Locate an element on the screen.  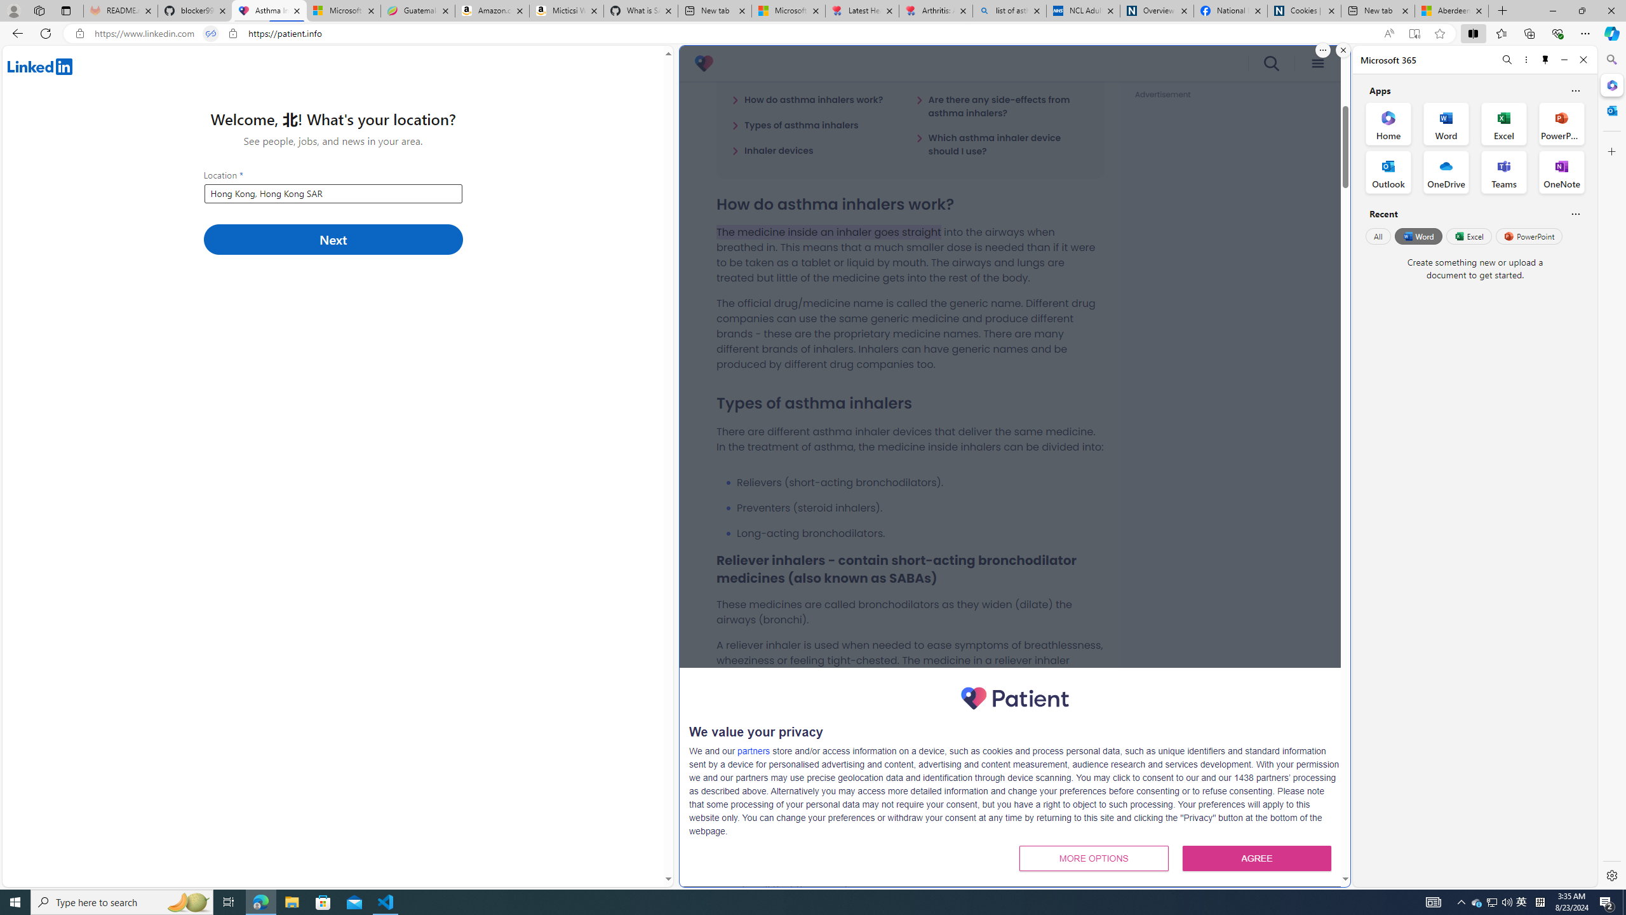
Excel Office App is located at coordinates (1504, 123).